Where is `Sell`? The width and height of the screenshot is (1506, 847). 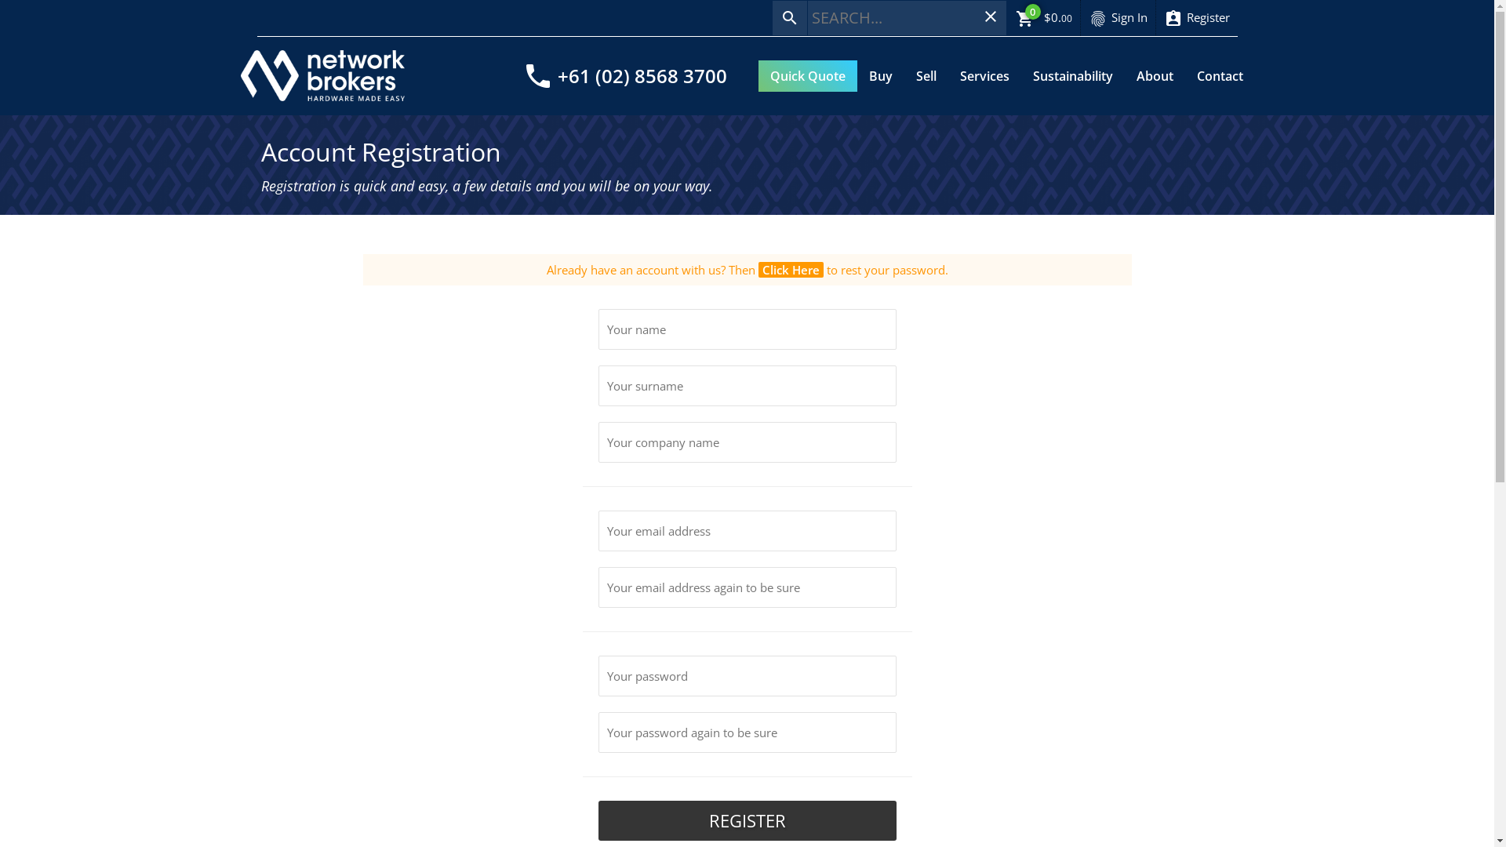 Sell is located at coordinates (926, 76).